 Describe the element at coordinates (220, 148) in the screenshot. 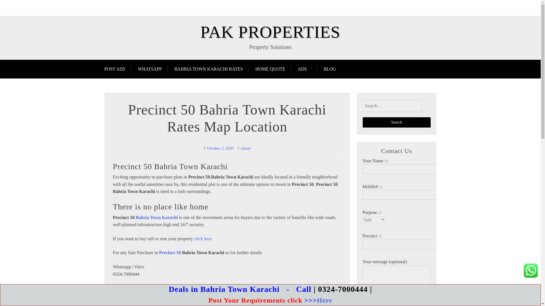

I see `October 3, 2020` at that location.